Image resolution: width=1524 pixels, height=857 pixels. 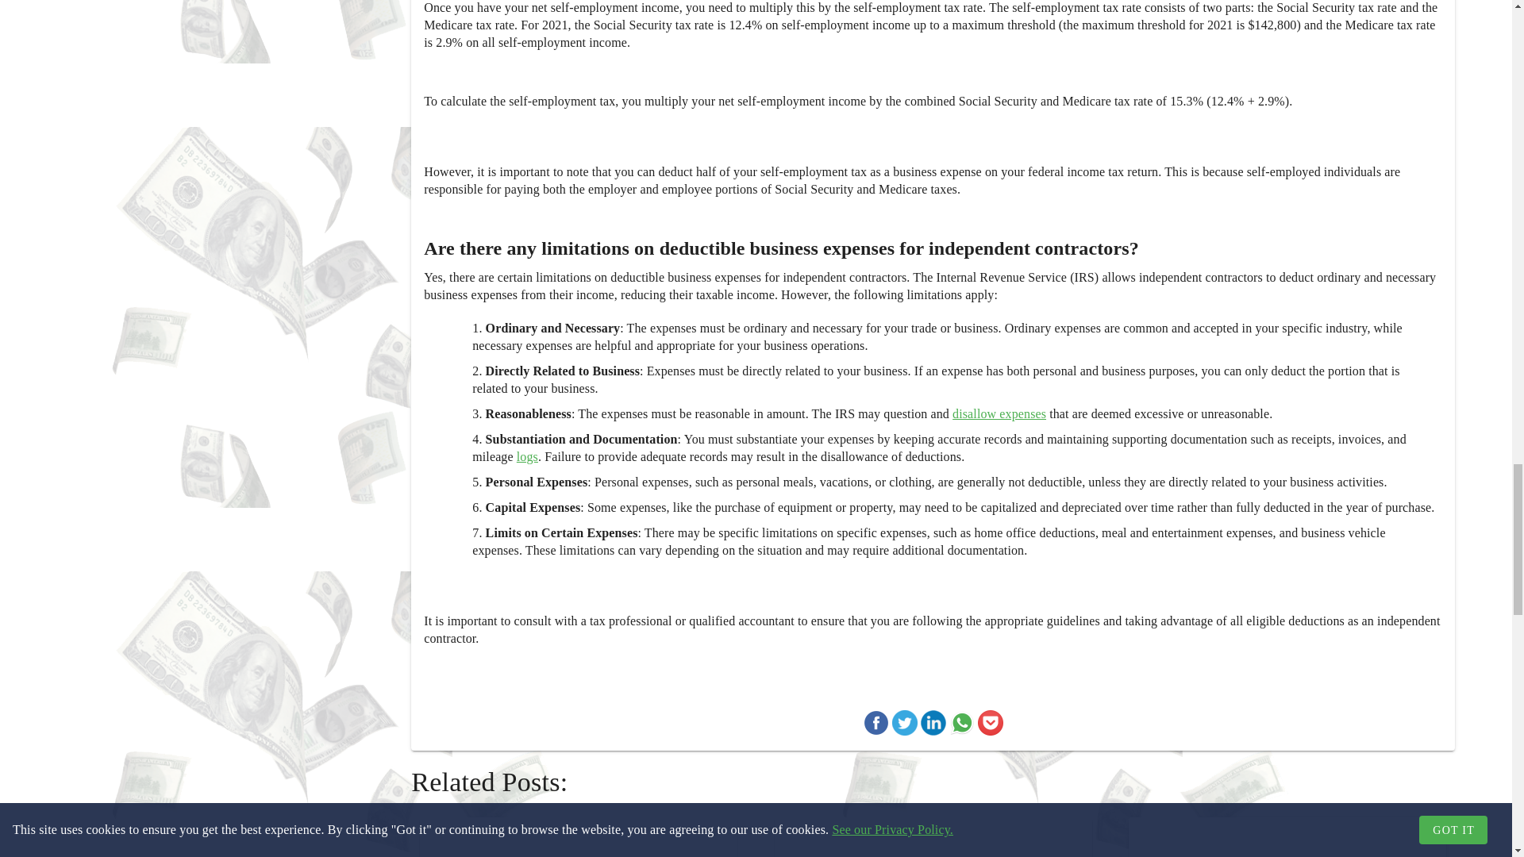 What do you see at coordinates (962, 725) in the screenshot?
I see `Whatsapp` at bounding box center [962, 725].